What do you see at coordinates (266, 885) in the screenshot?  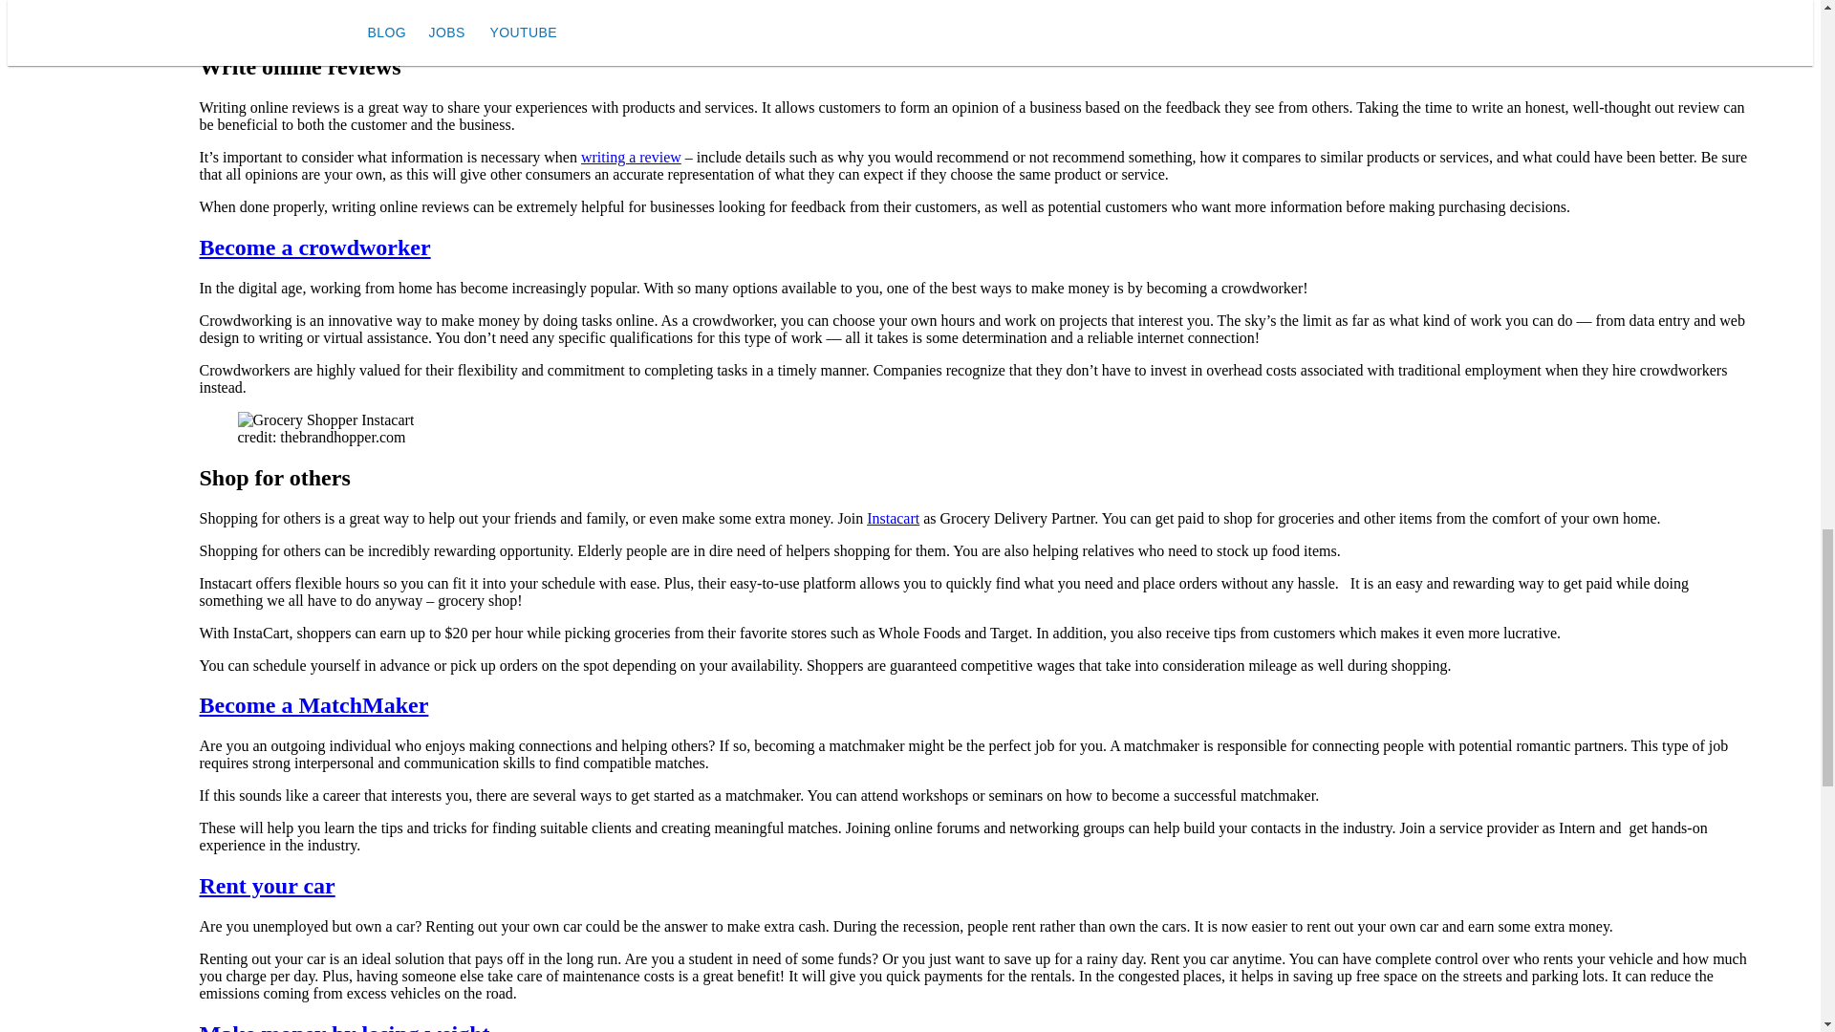 I see `Rent your car` at bounding box center [266, 885].